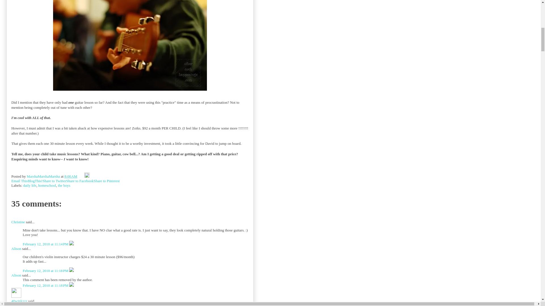  I want to click on Email Post, so click(81, 176).